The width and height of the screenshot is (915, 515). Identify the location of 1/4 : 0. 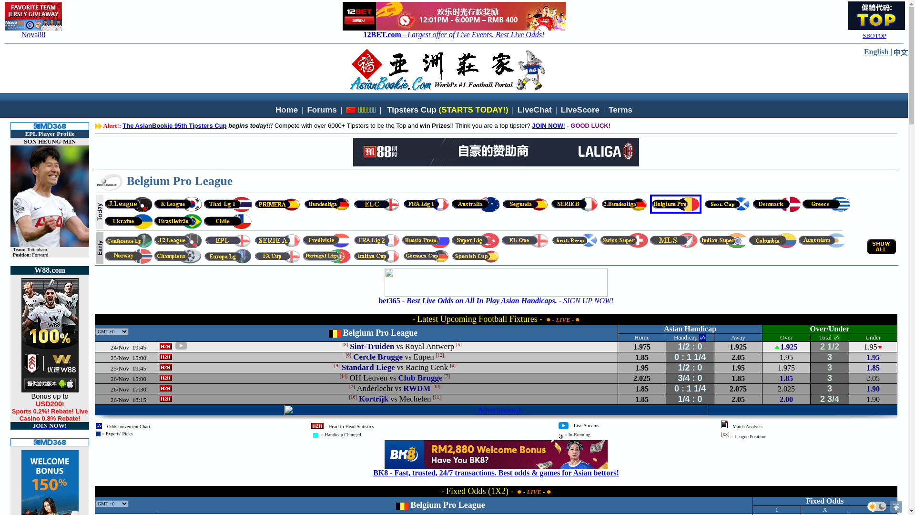
(690, 400).